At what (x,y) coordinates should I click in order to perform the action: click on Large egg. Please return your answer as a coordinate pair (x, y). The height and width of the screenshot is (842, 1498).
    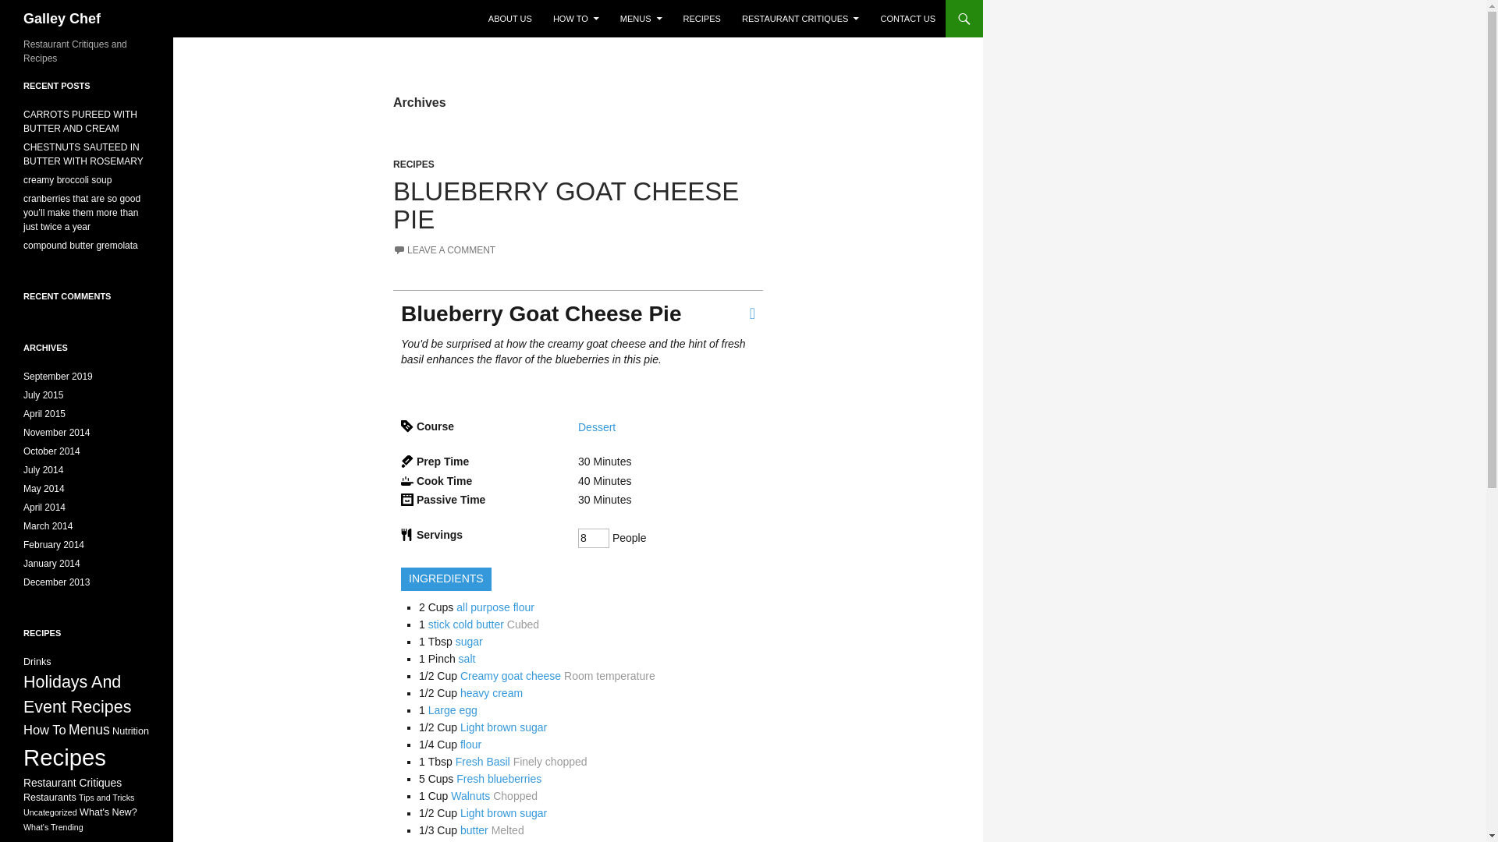
    Looking at the image, I should click on (453, 709).